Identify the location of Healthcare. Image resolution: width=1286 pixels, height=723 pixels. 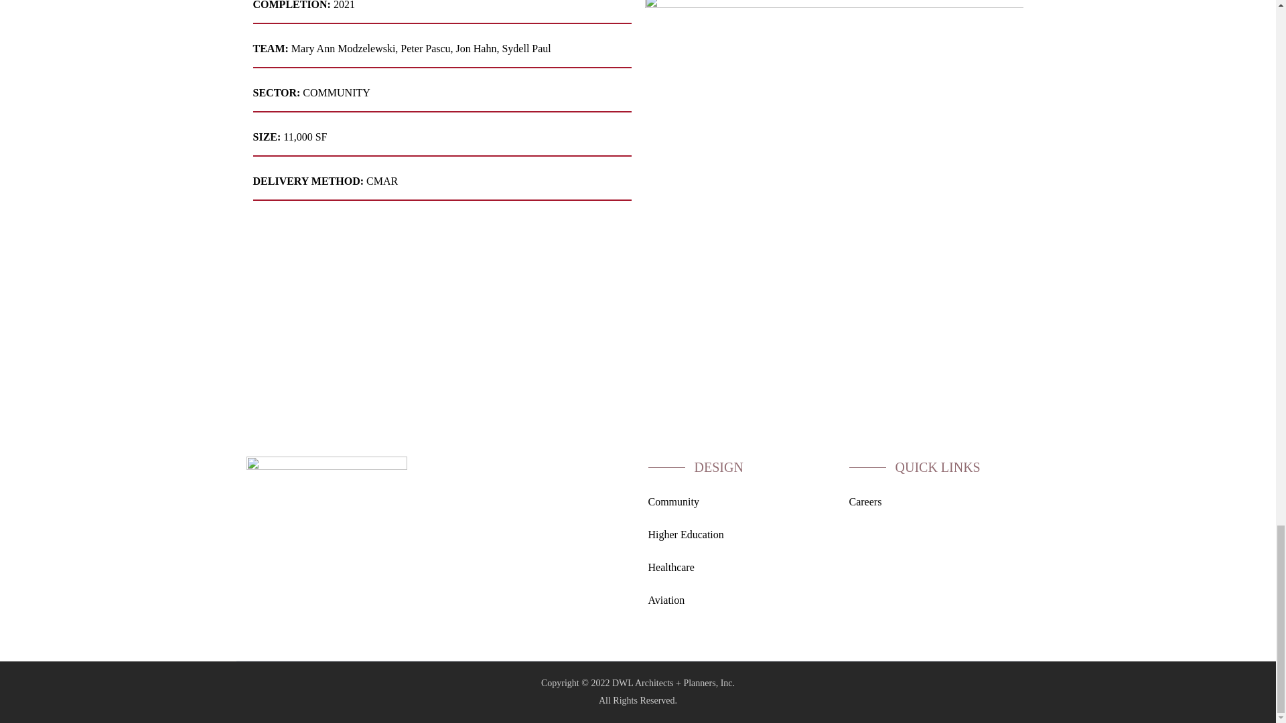
(671, 568).